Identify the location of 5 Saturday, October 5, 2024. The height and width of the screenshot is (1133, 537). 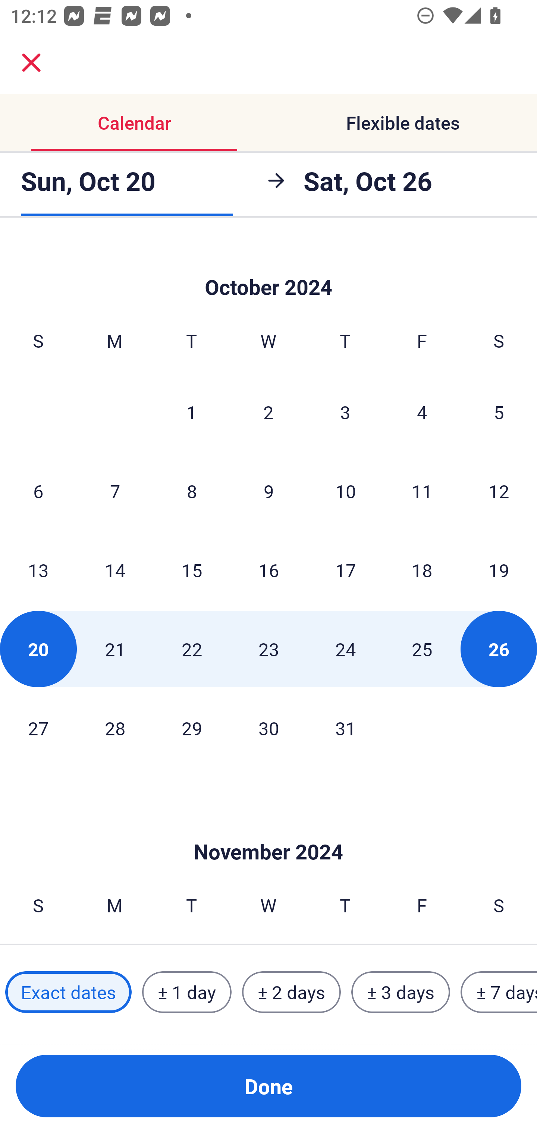
(499, 411).